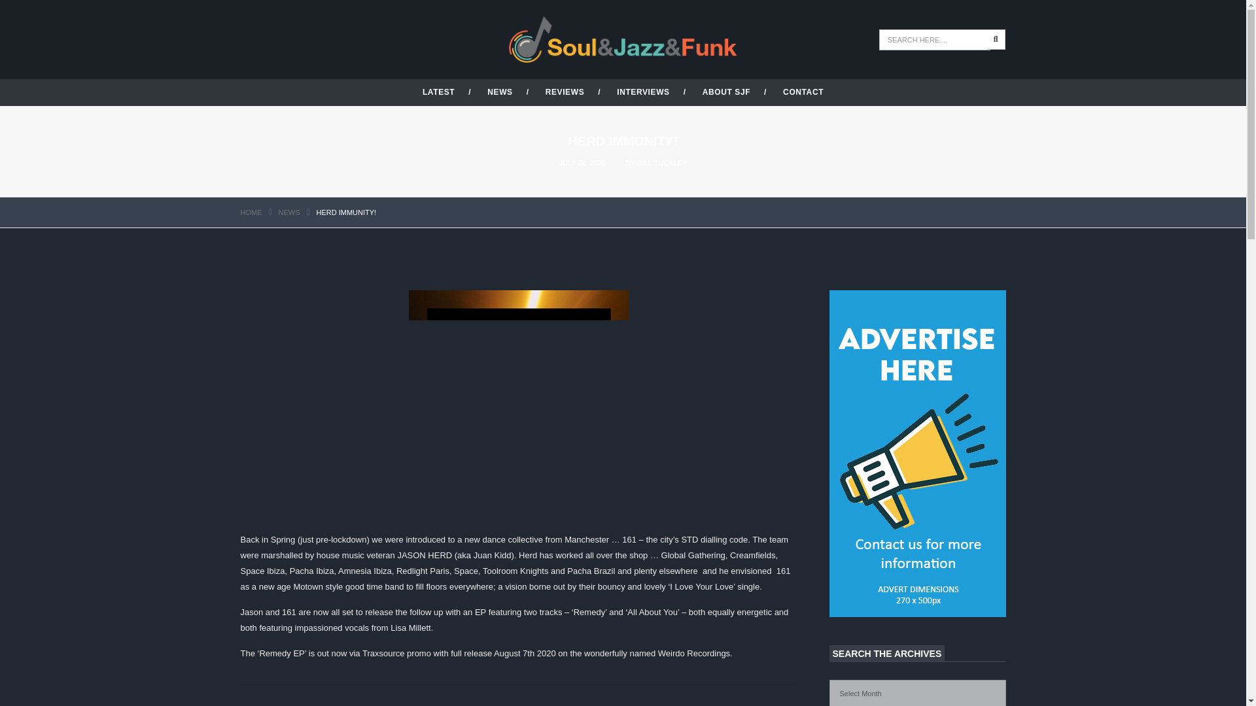 This screenshot has height=706, width=1256. Describe the element at coordinates (251, 212) in the screenshot. I see `Browse to: Home` at that location.